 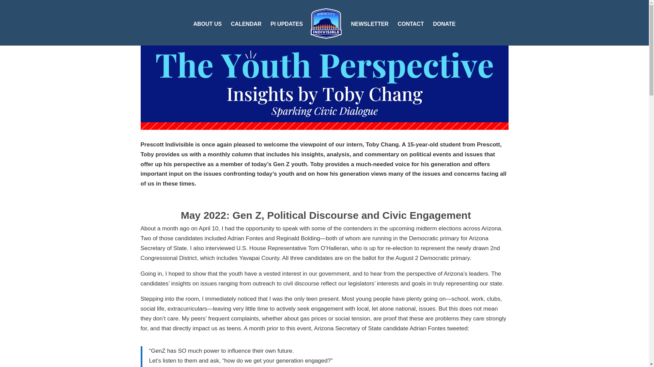 What do you see at coordinates (207, 33) in the screenshot?
I see `ABOUT US` at bounding box center [207, 33].